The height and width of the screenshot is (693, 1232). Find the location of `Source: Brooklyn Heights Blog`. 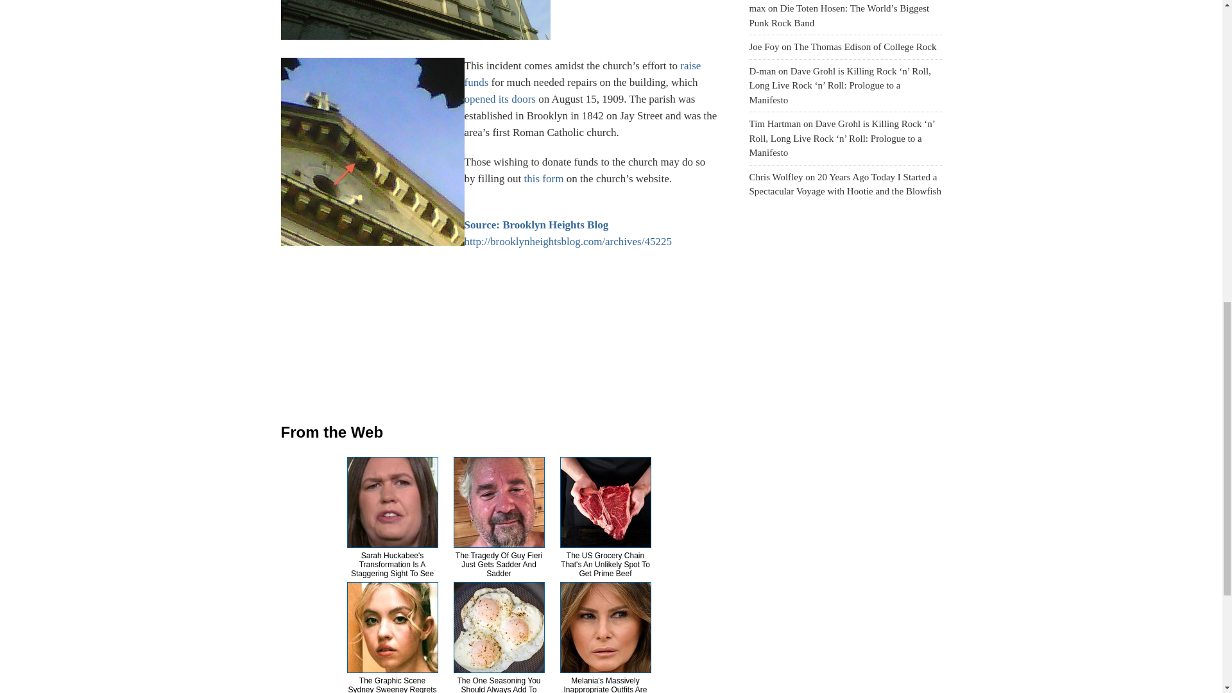

Source: Brooklyn Heights Blog is located at coordinates (536, 225).